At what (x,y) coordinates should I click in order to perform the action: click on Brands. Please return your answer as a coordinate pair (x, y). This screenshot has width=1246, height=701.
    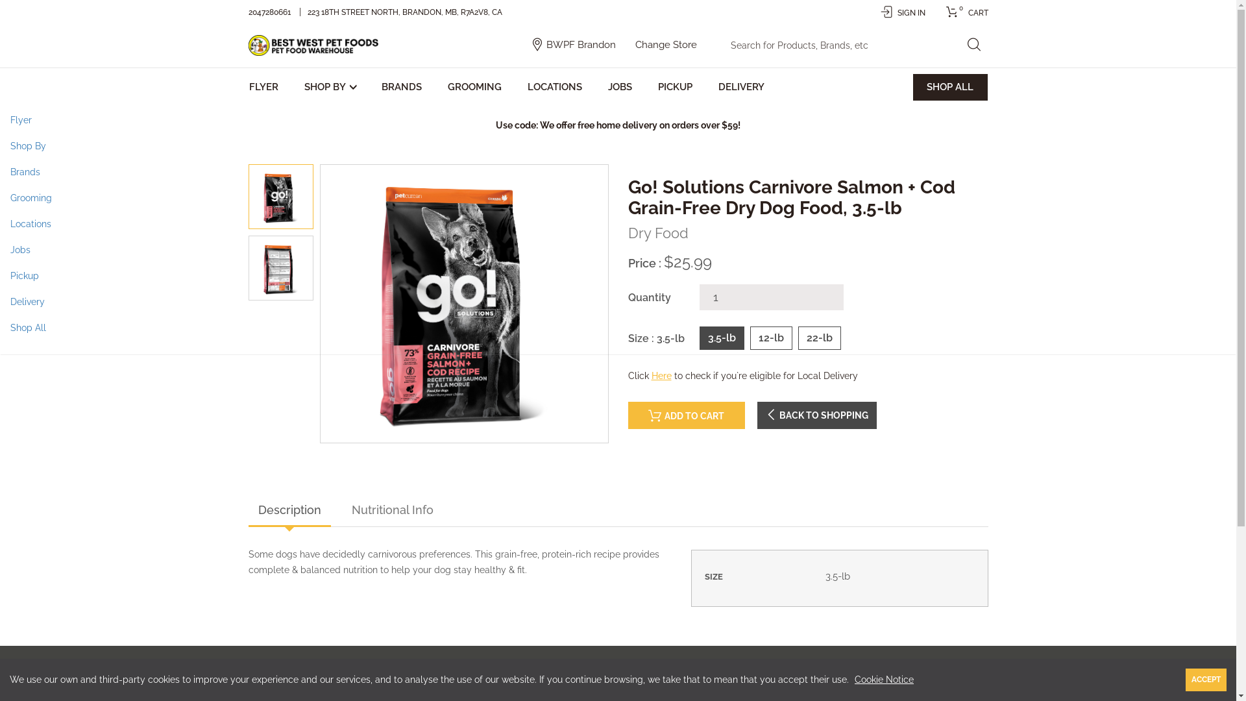
    Looking at the image, I should click on (618, 172).